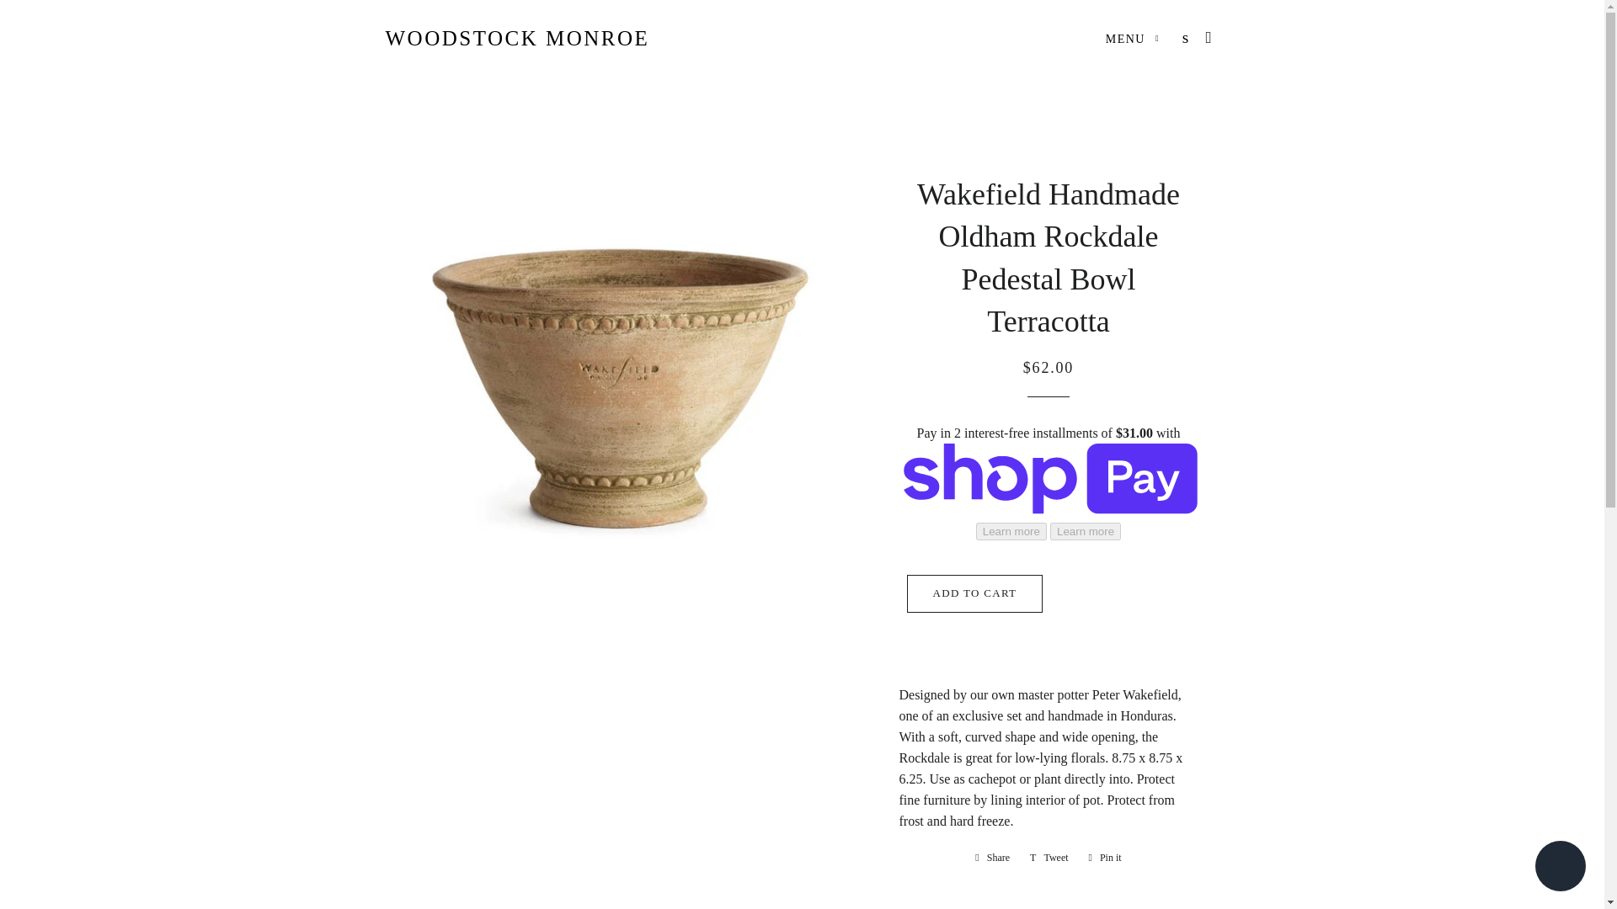 The width and height of the screenshot is (1617, 909). I want to click on MENU, so click(1132, 39).